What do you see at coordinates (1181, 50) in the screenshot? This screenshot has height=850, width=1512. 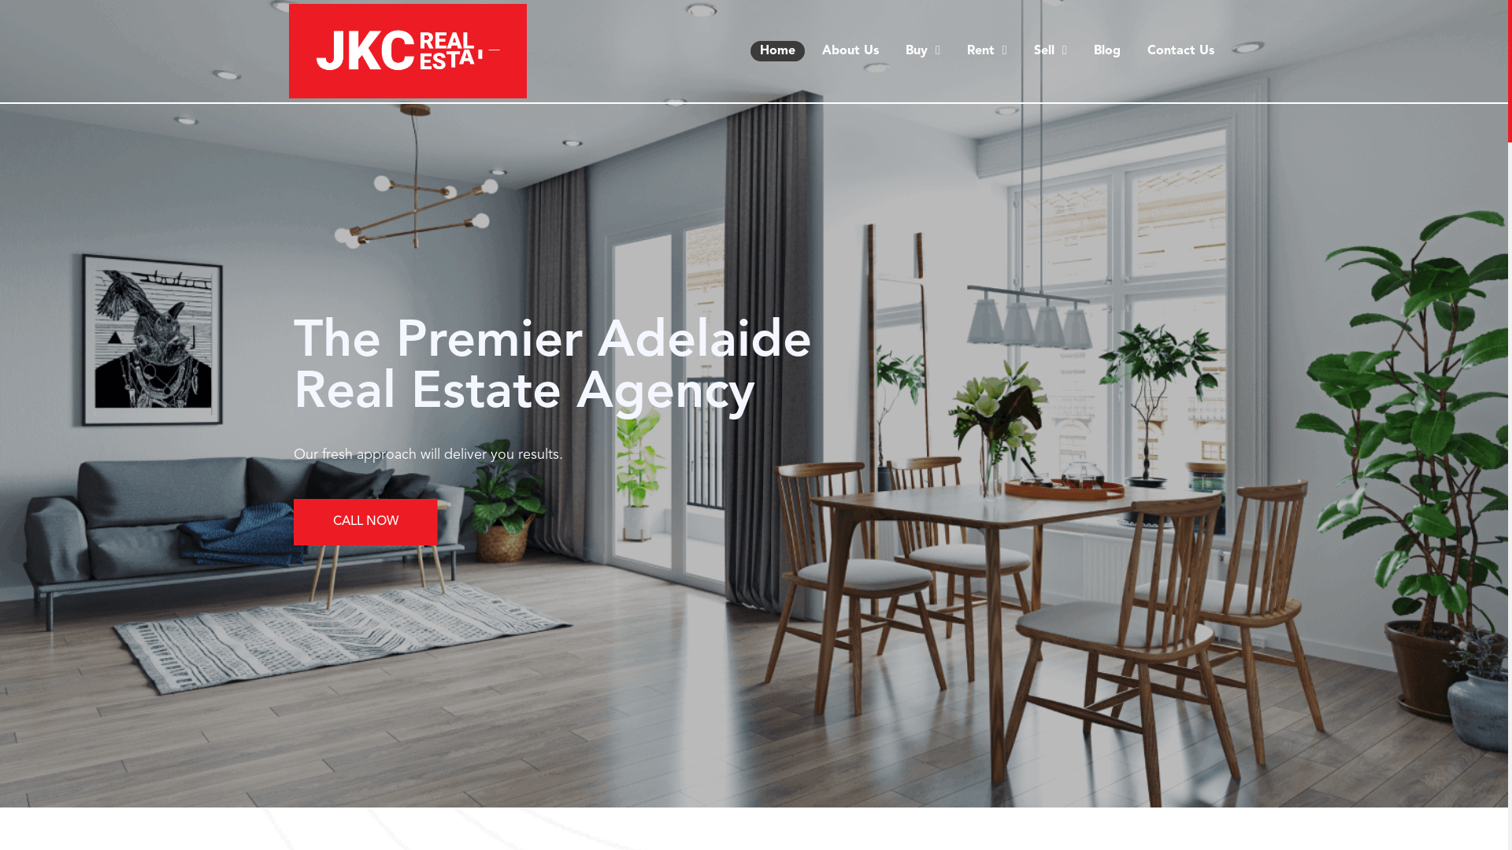 I see `Contact Us` at bounding box center [1181, 50].